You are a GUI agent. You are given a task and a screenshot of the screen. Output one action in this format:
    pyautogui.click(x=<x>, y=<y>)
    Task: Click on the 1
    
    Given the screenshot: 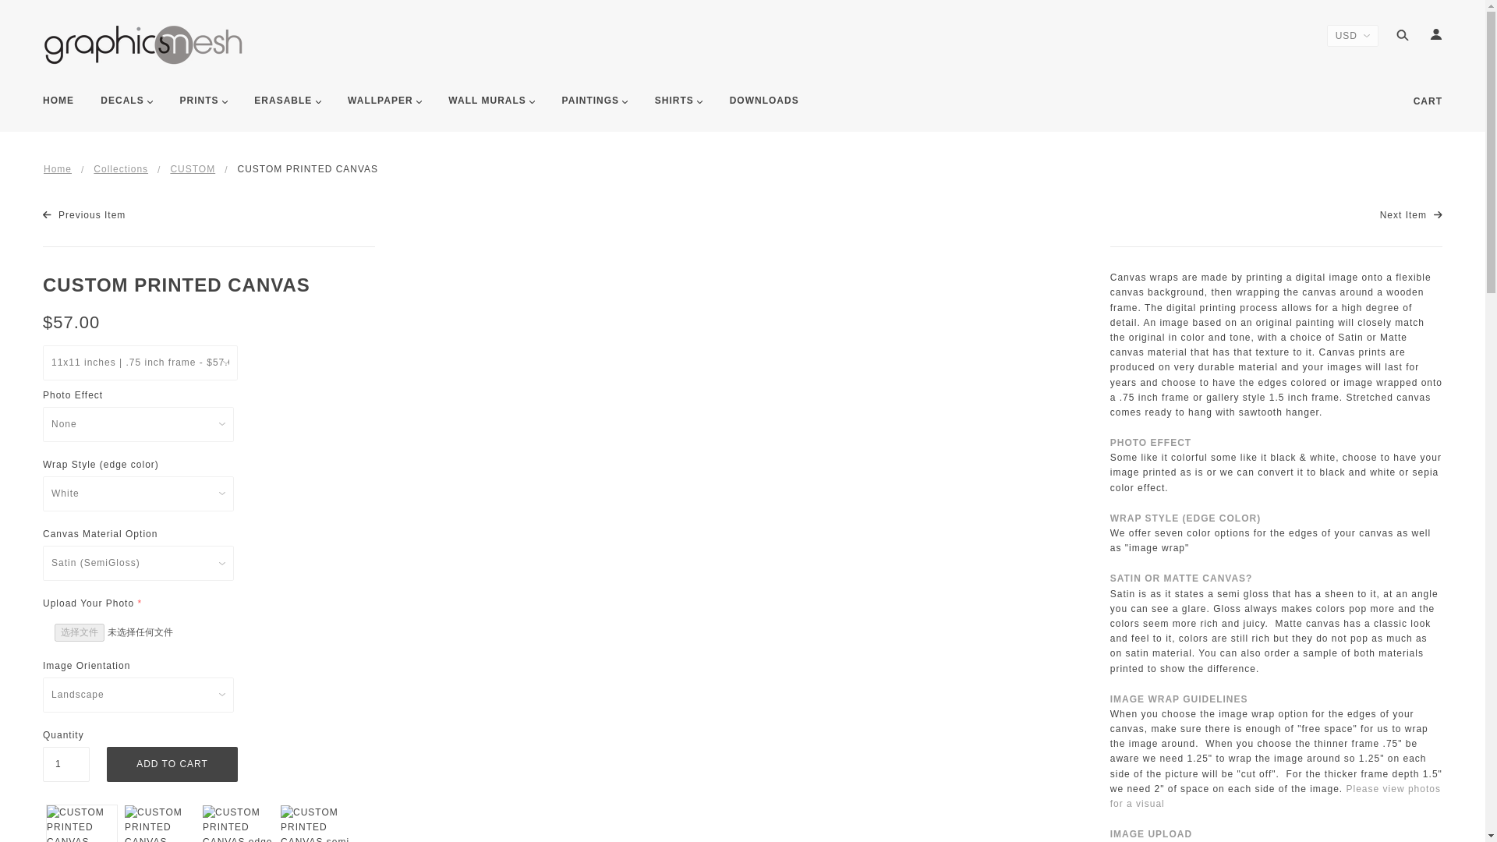 What is the action you would take?
    pyautogui.click(x=66, y=764)
    